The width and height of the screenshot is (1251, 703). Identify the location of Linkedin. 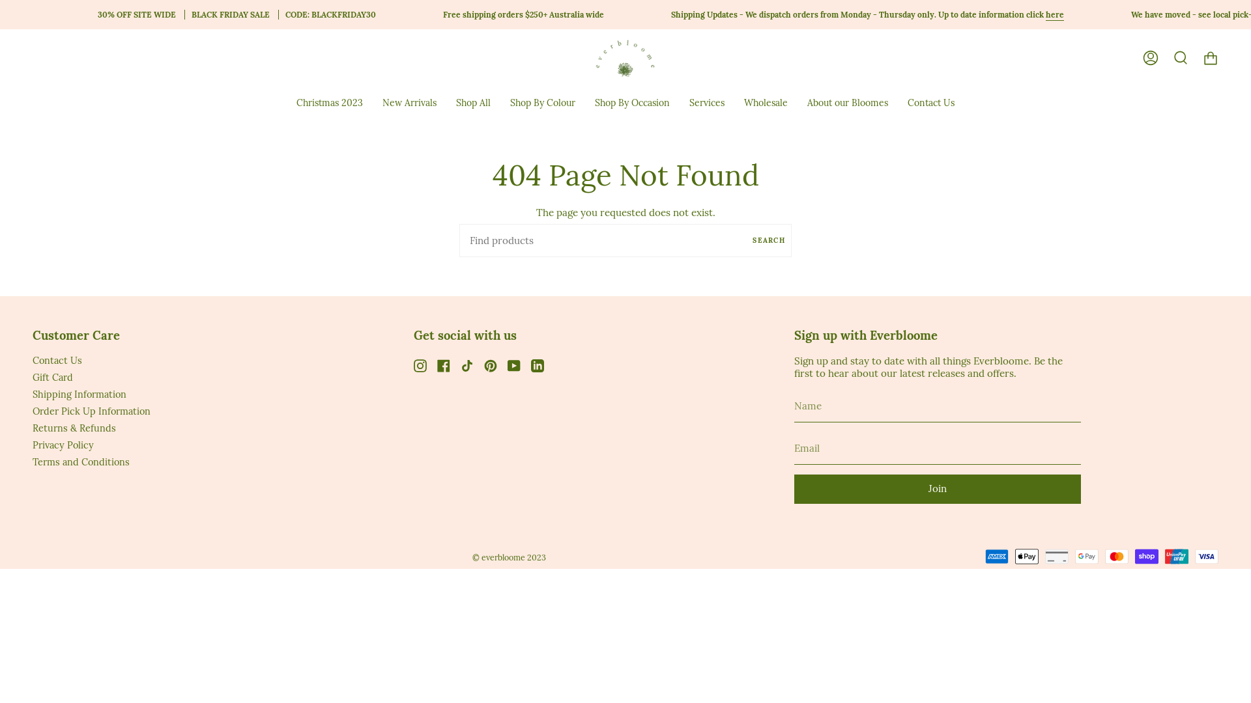
(538, 365).